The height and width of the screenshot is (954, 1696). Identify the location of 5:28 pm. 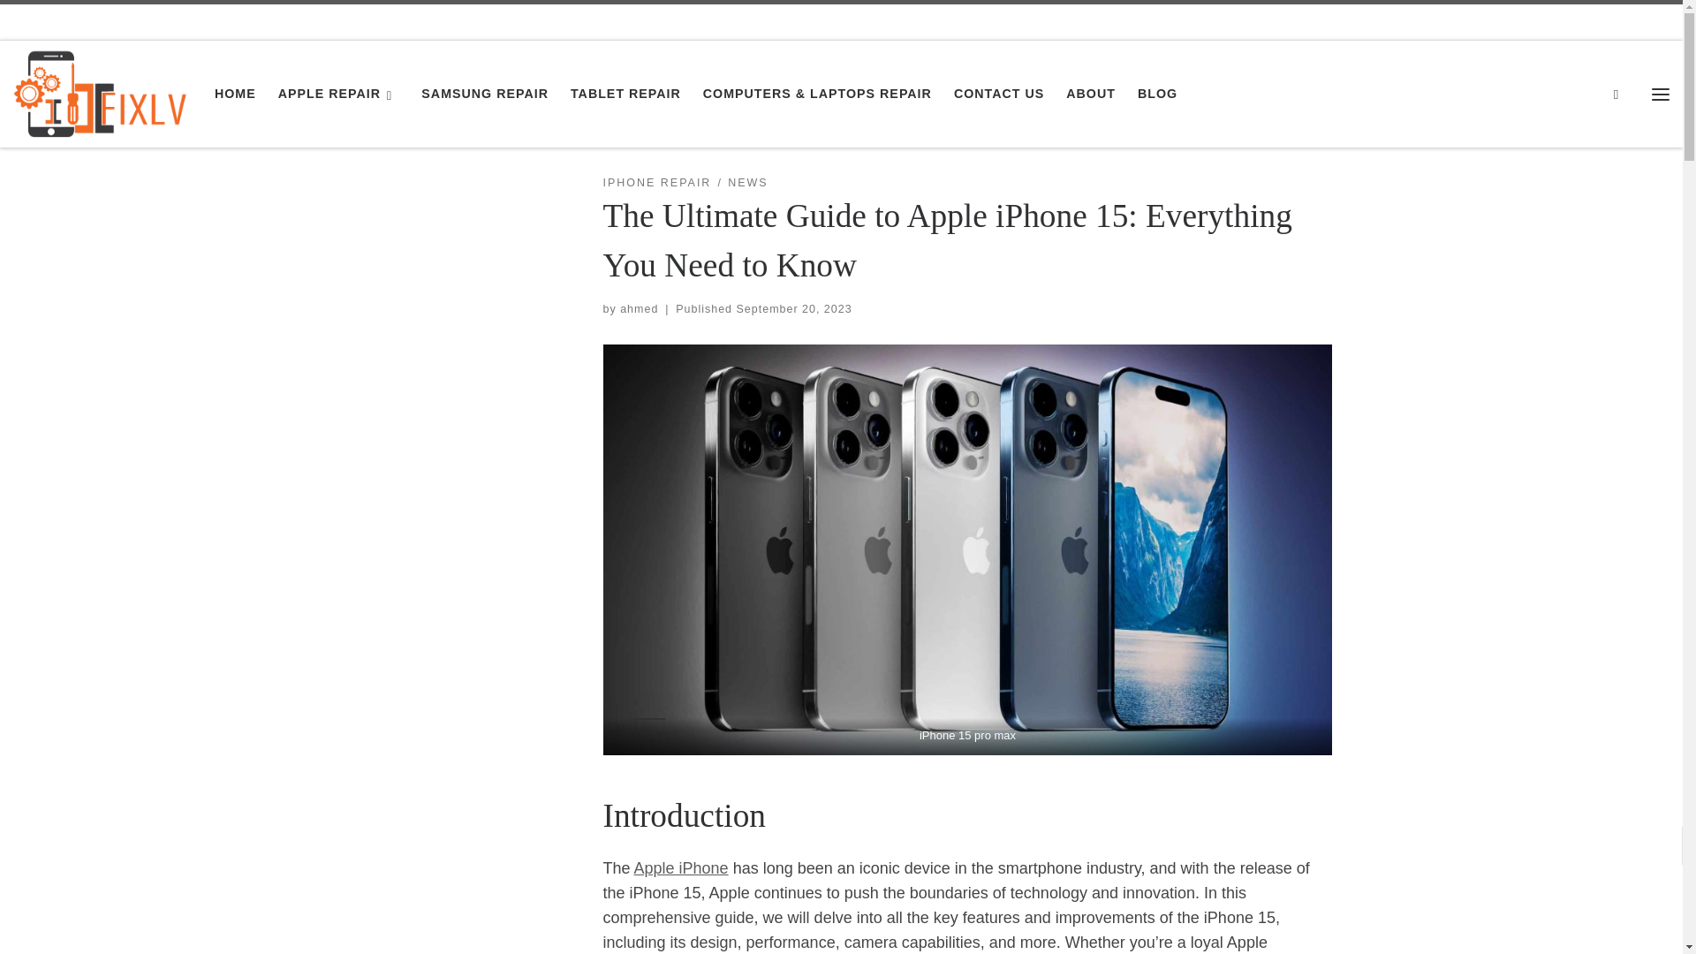
(794, 309).